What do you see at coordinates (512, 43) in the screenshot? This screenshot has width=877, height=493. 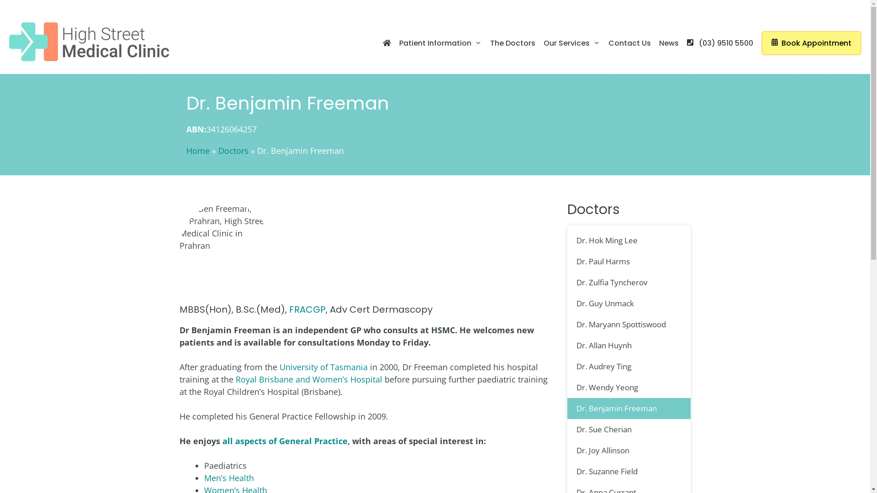 I see `The Doctors` at bounding box center [512, 43].